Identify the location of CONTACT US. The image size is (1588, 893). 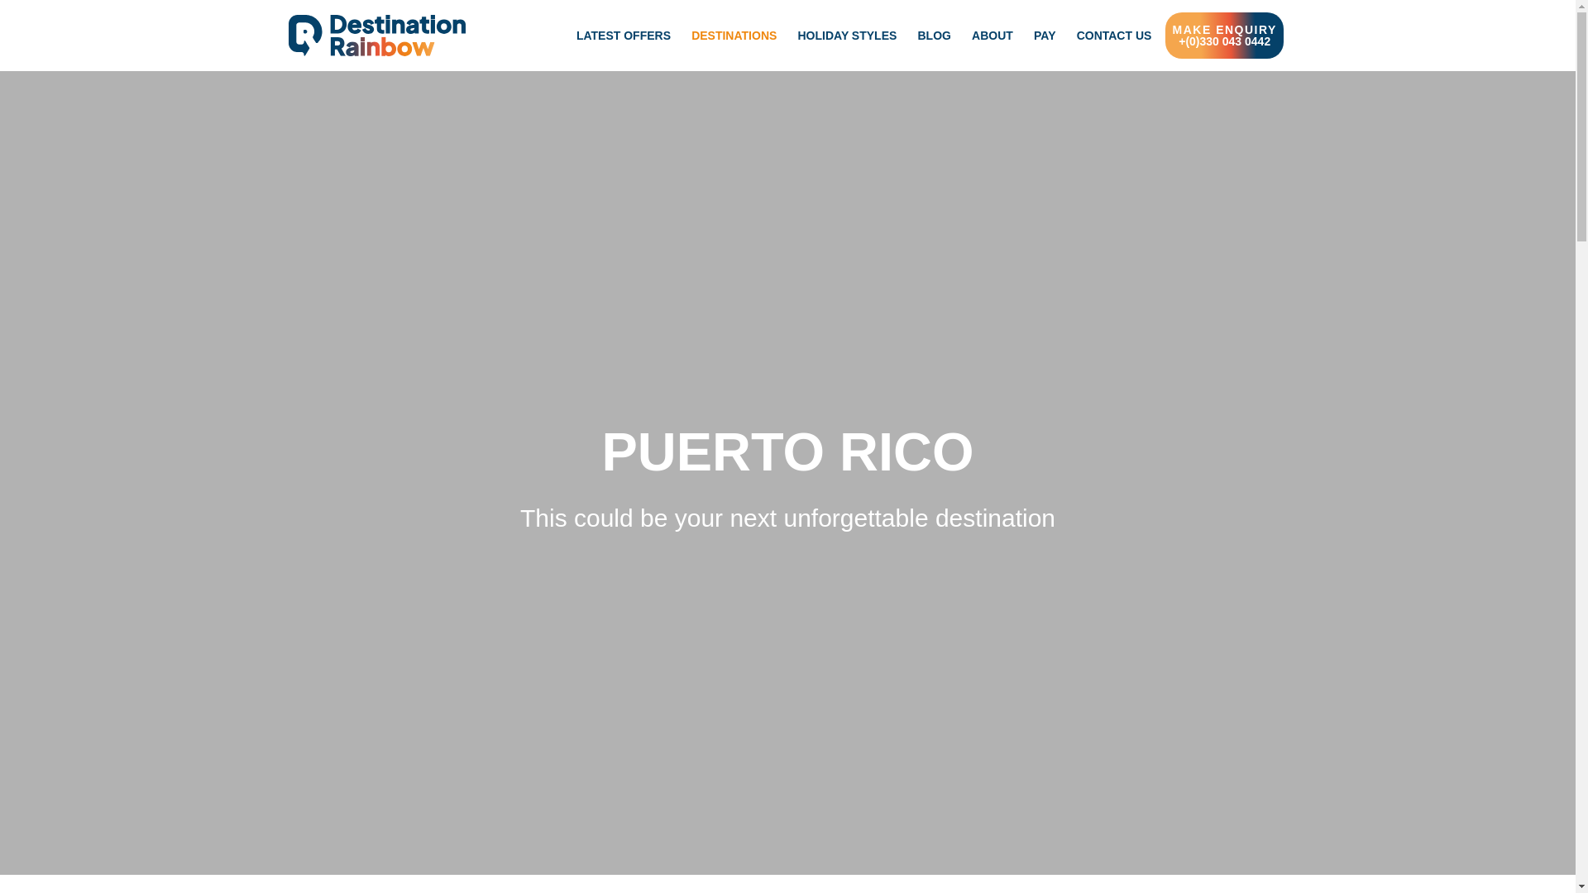
(1113, 36).